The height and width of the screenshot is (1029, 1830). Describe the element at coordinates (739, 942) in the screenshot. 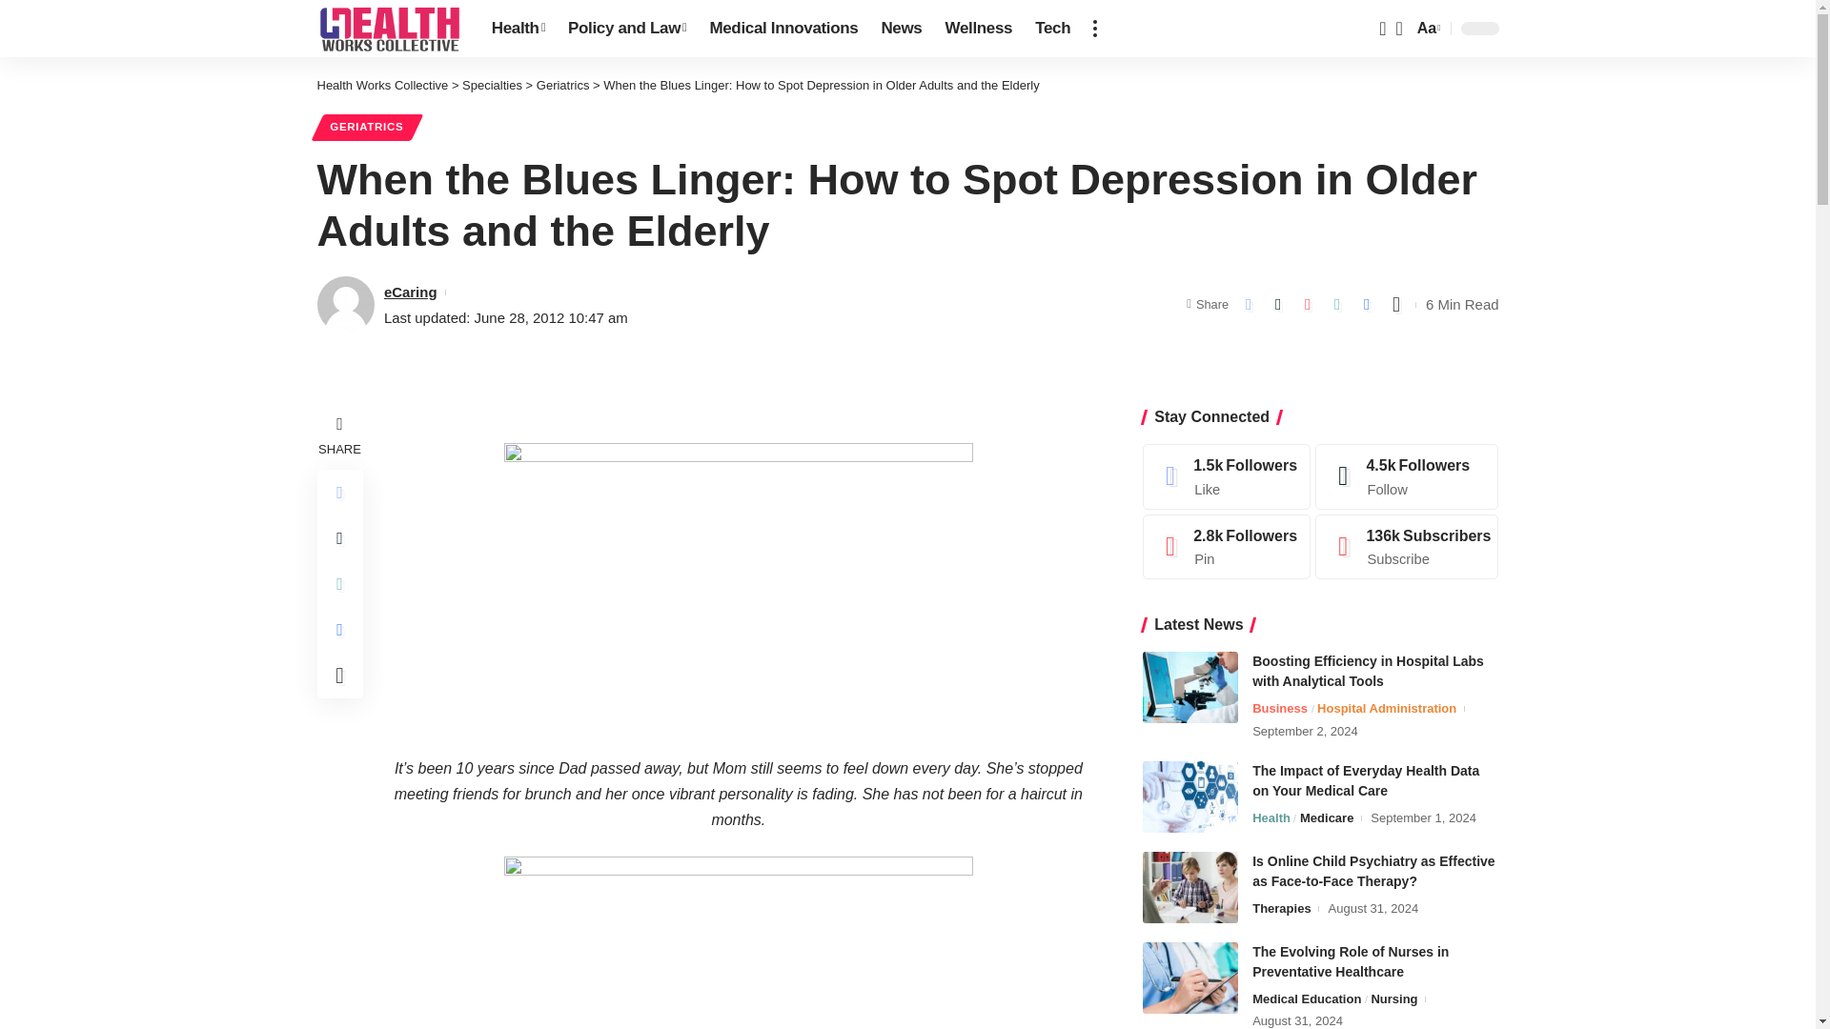

I see `How-To-Deal-With-Depression-In-The-Elderly` at that location.